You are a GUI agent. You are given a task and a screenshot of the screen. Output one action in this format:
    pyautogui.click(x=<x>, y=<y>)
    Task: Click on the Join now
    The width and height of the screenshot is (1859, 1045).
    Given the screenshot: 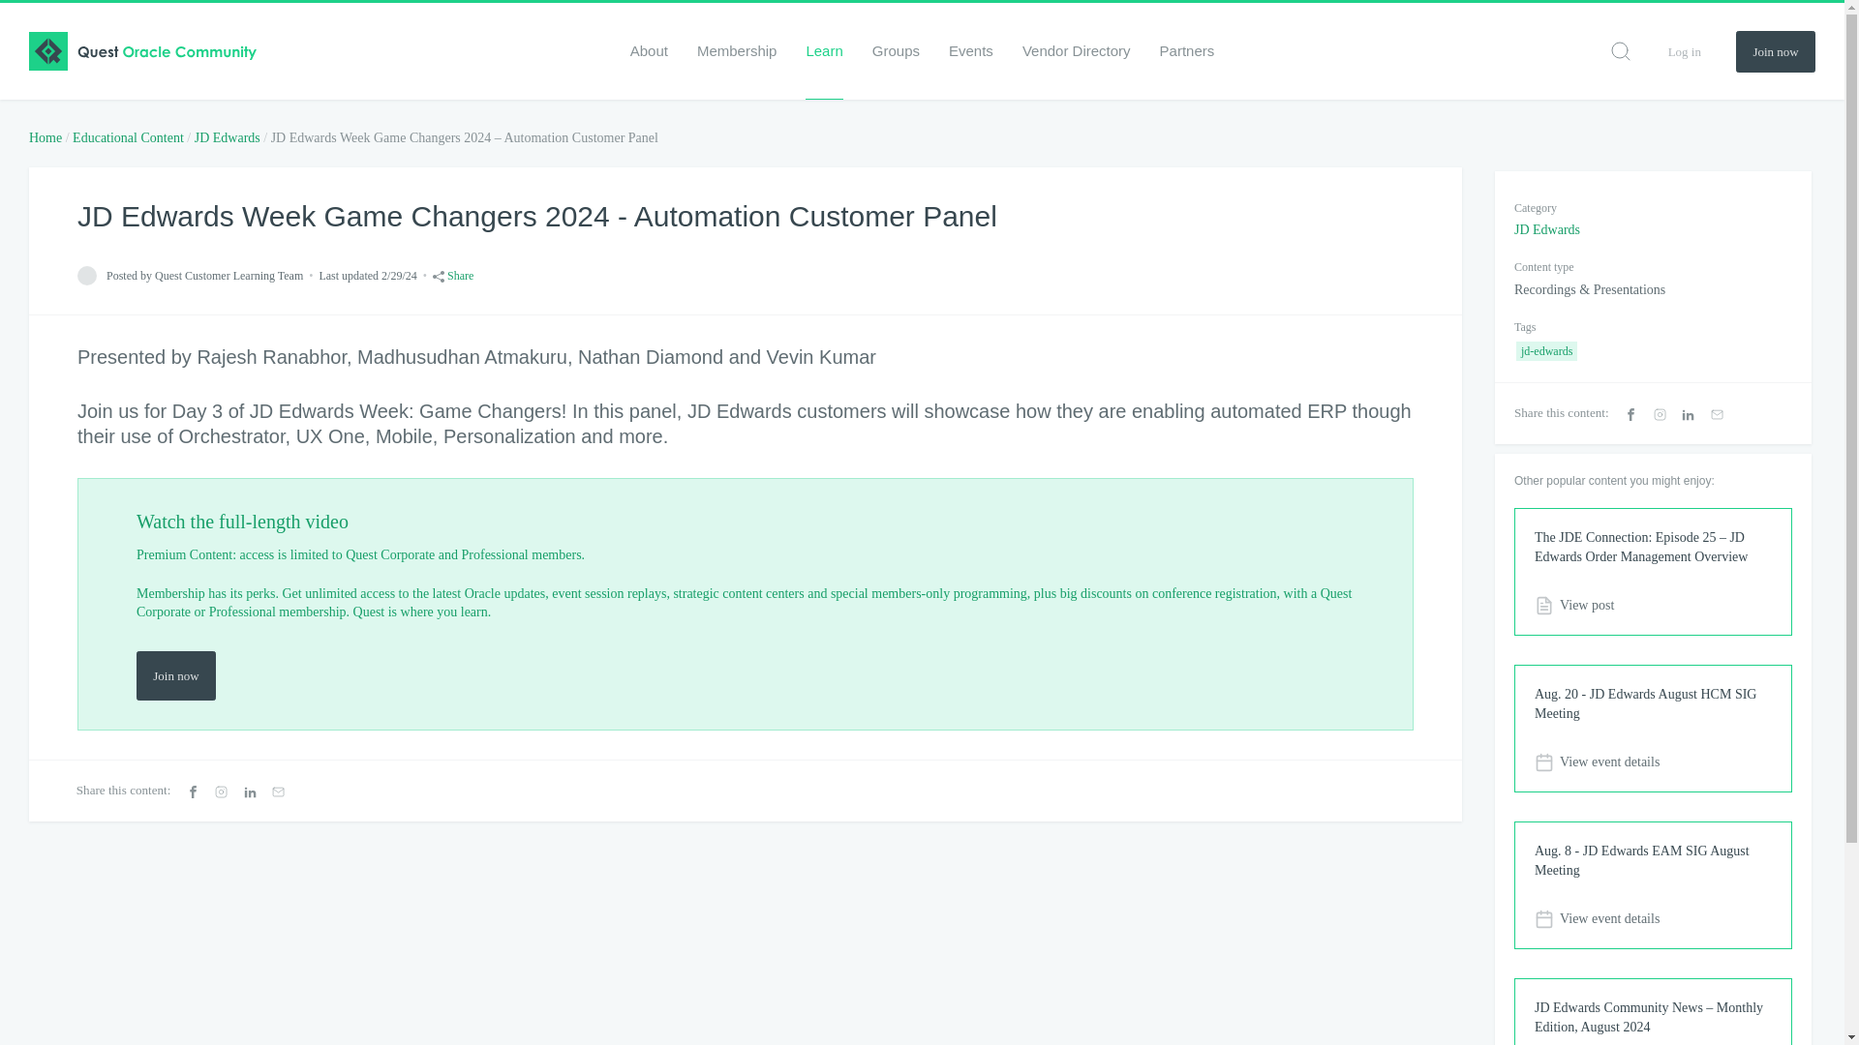 What is the action you would take?
    pyautogui.click(x=1776, y=51)
    